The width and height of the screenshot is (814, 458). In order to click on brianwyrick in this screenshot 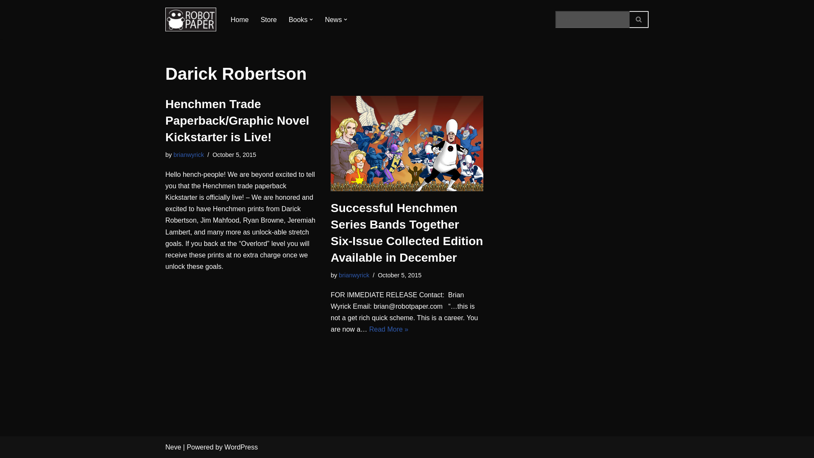, I will do `click(188, 154)`.